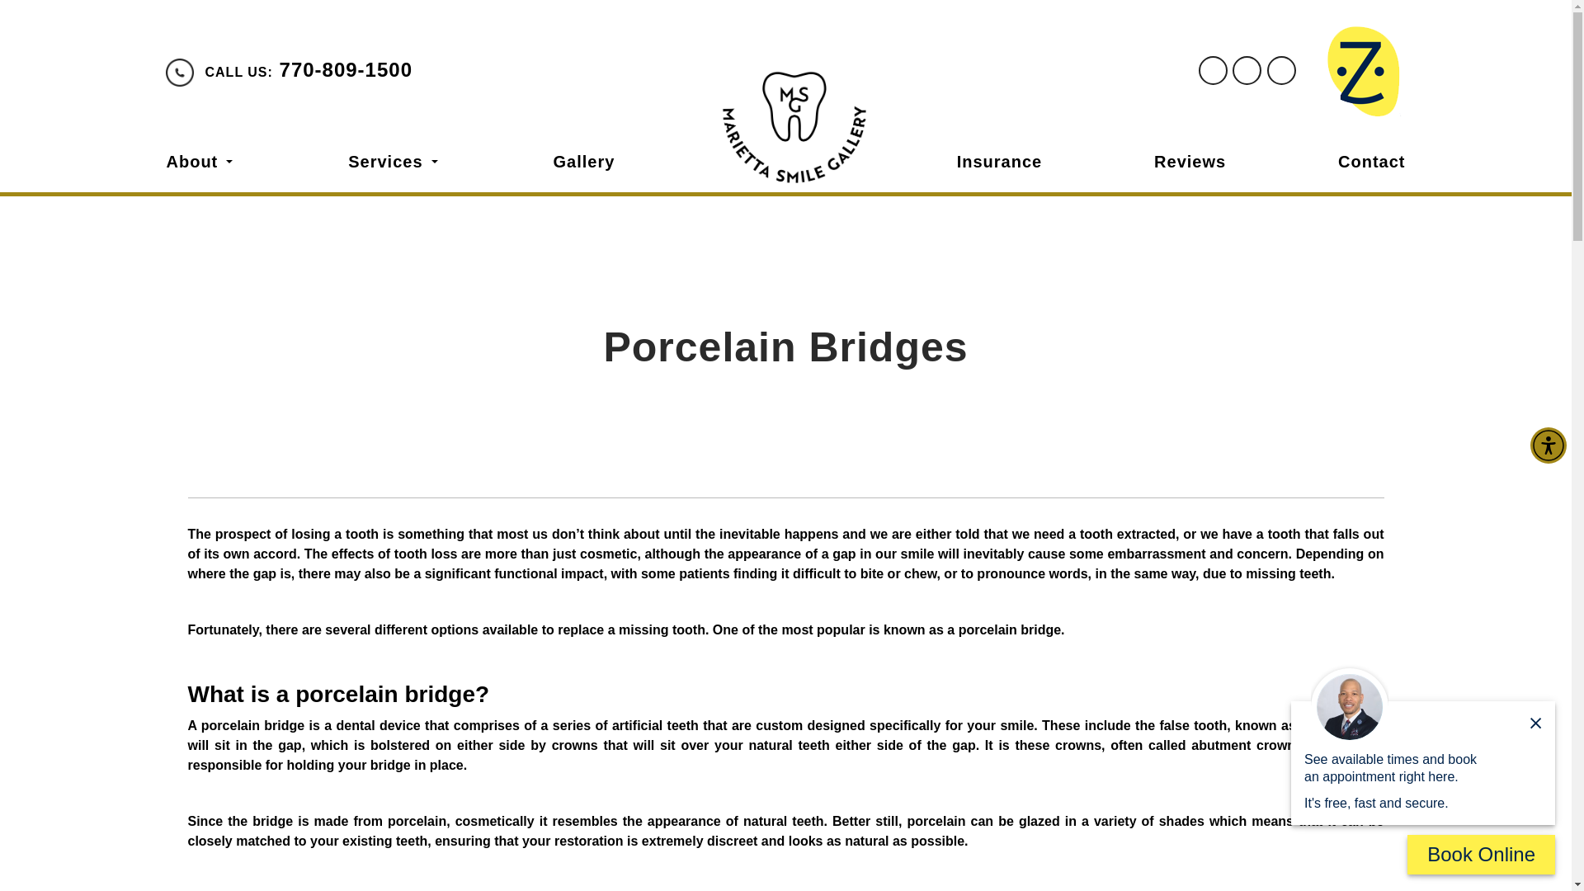 The image size is (1584, 891). Describe the element at coordinates (200, 162) in the screenshot. I see `About` at that location.